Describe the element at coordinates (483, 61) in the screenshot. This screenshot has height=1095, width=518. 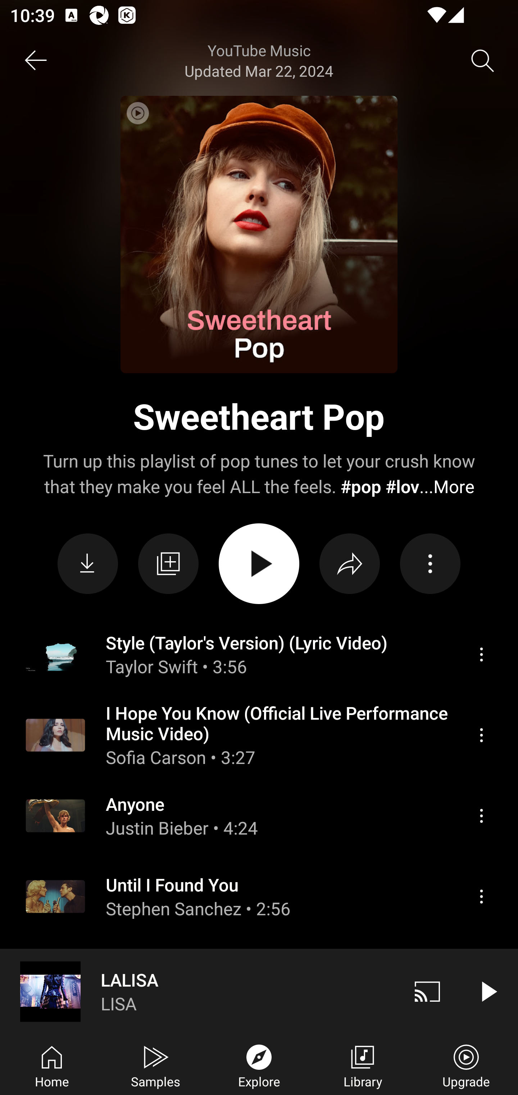
I see `Search` at that location.